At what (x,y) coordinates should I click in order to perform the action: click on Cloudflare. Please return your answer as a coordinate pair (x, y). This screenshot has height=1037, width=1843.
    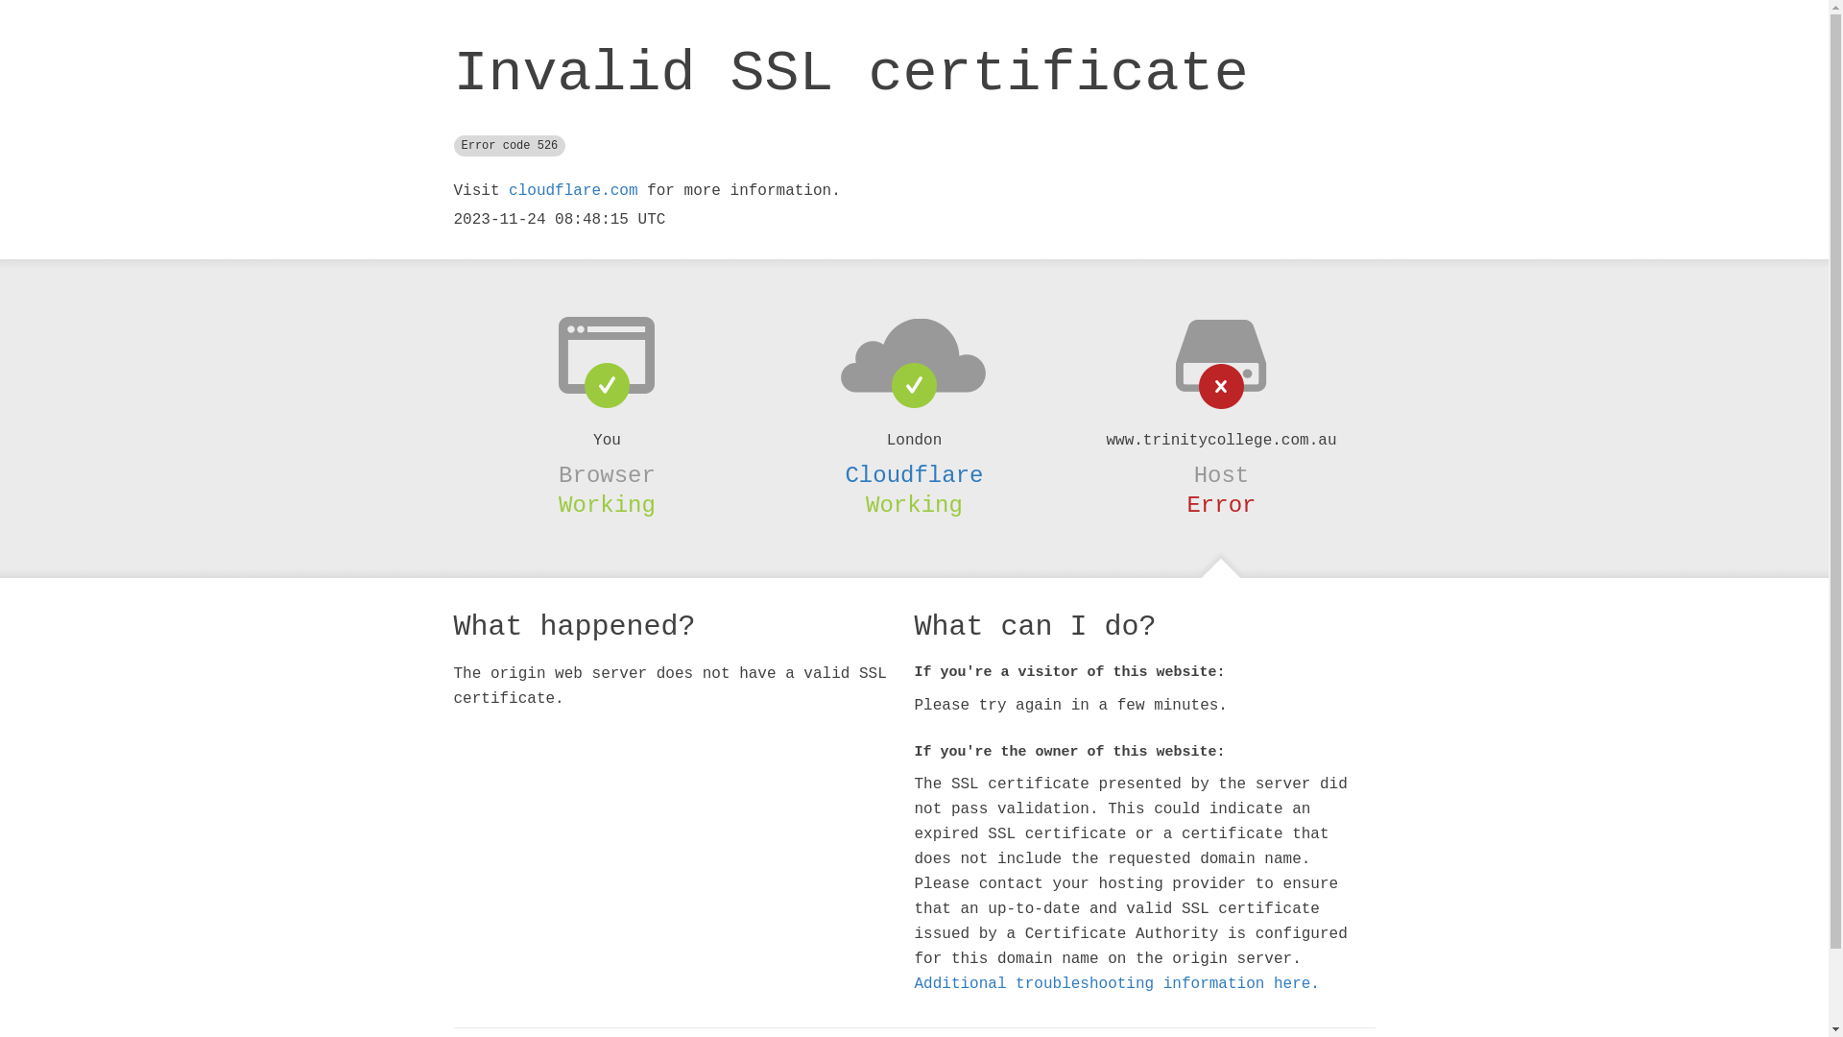
    Looking at the image, I should click on (914, 475).